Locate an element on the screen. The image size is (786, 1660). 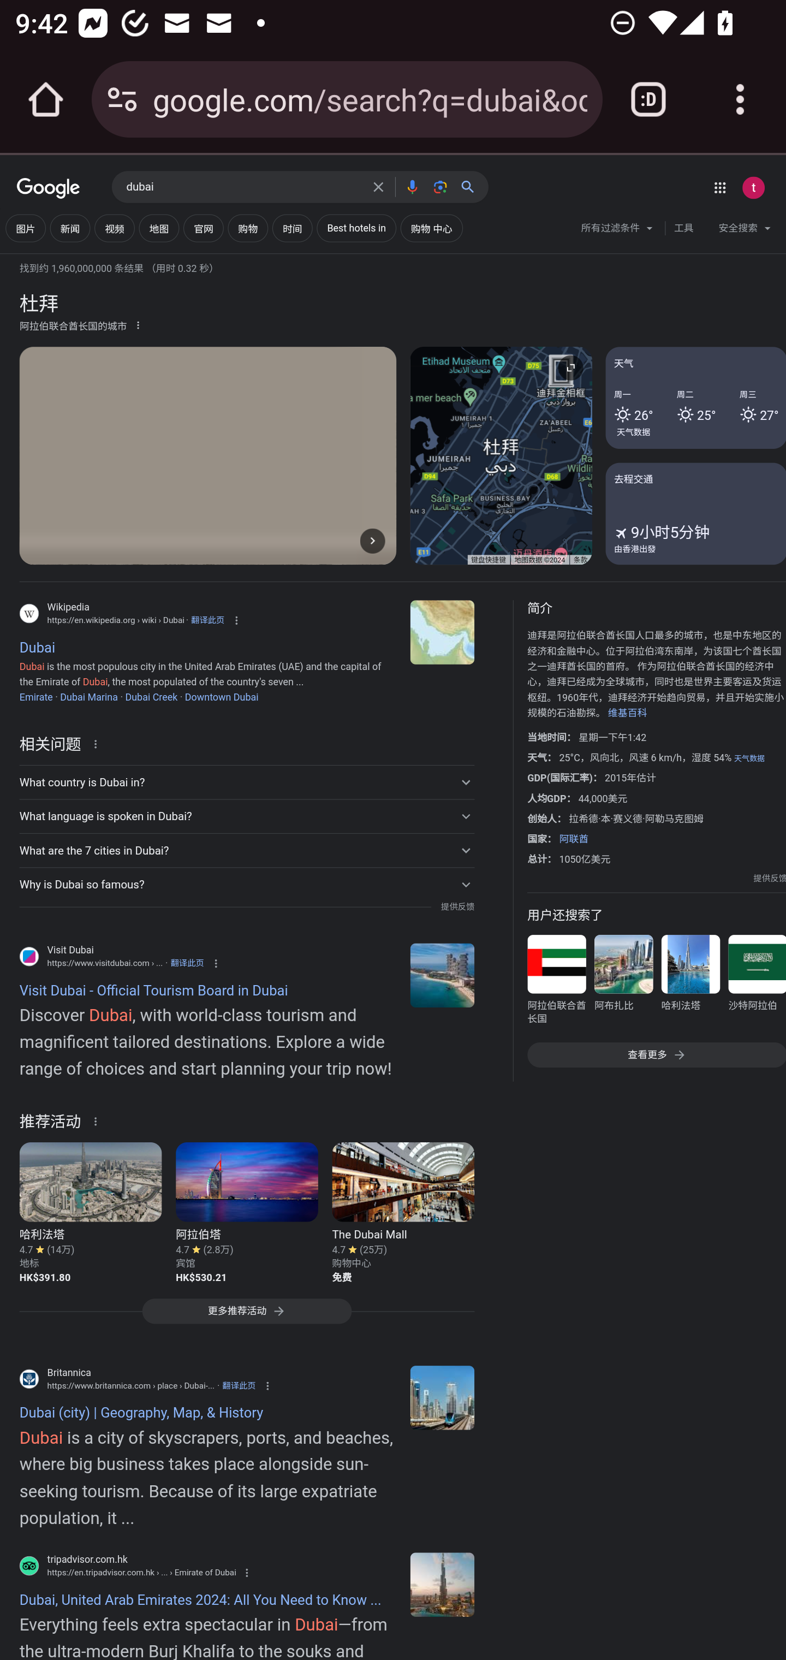
Why is Dubai so famous? is located at coordinates (246, 885).